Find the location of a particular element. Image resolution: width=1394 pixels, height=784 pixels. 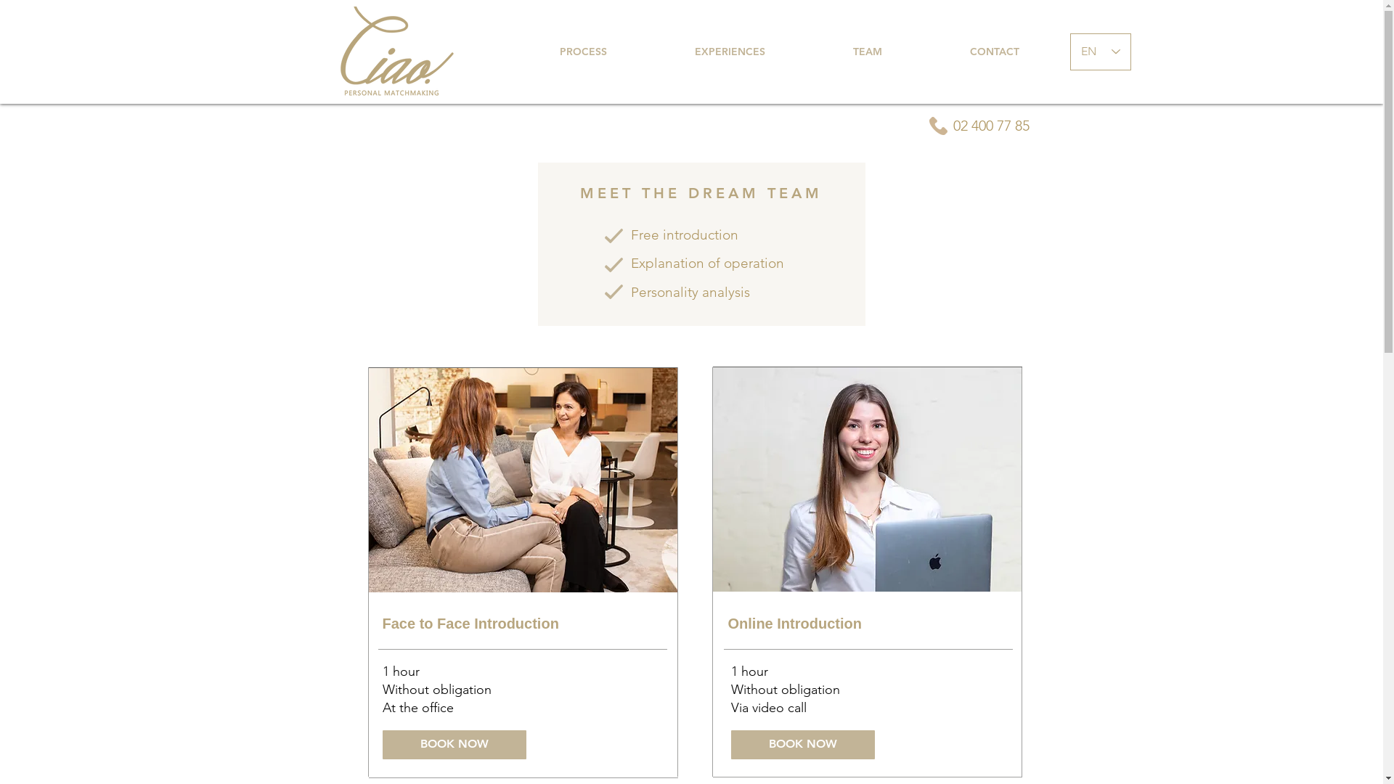

CONTACT is located at coordinates (993, 52).